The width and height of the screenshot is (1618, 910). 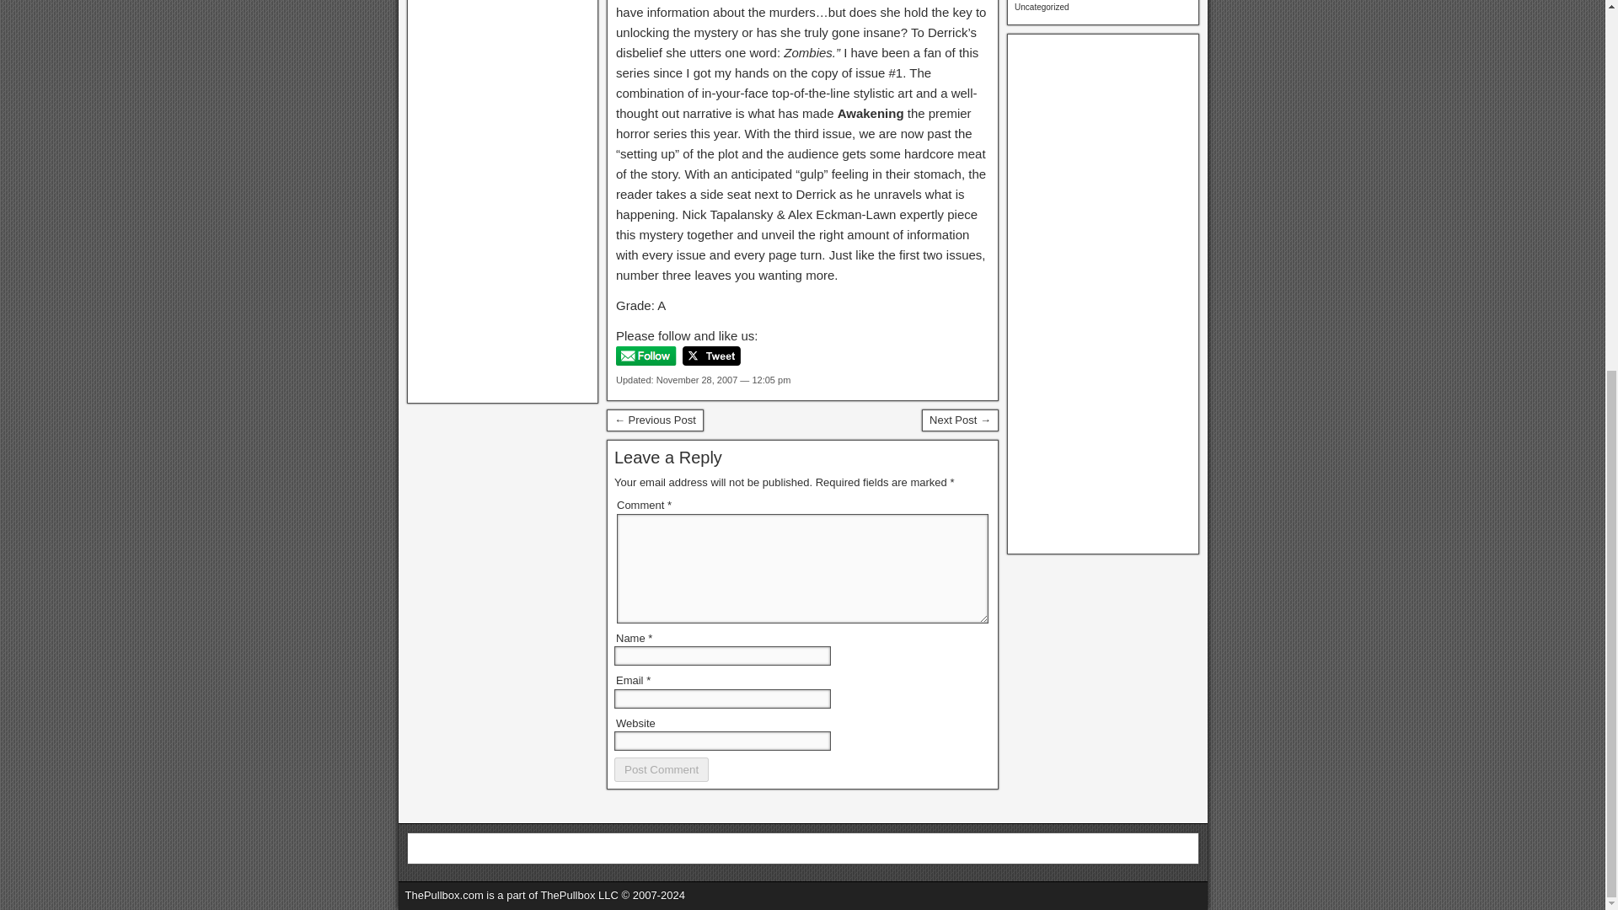 I want to click on Dark Tower: The Gunslinger Born HC, so click(x=960, y=420).